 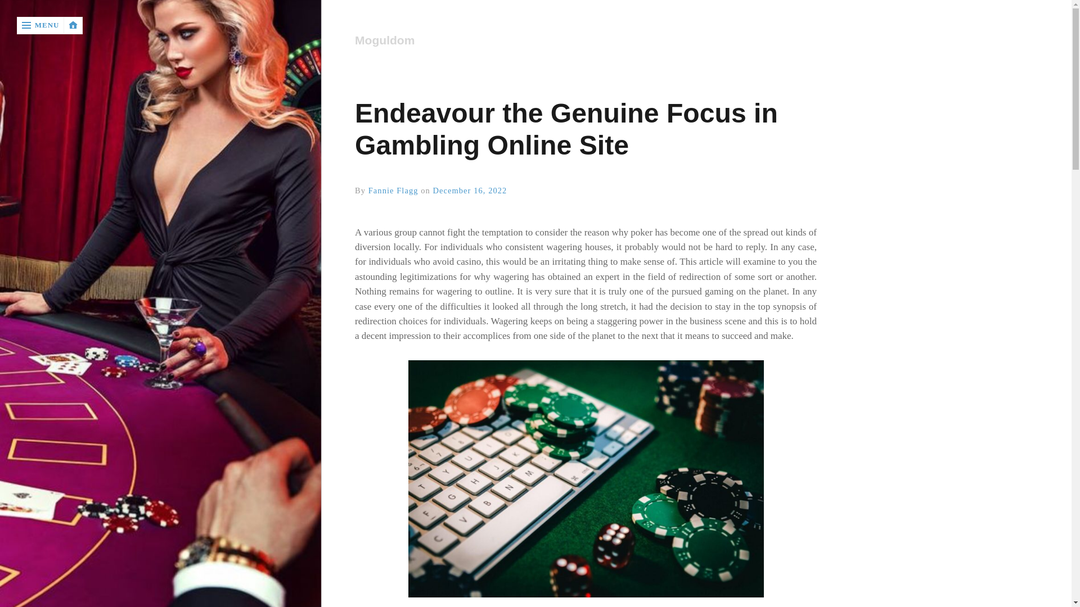 I want to click on 6:23 am, so click(x=470, y=190).